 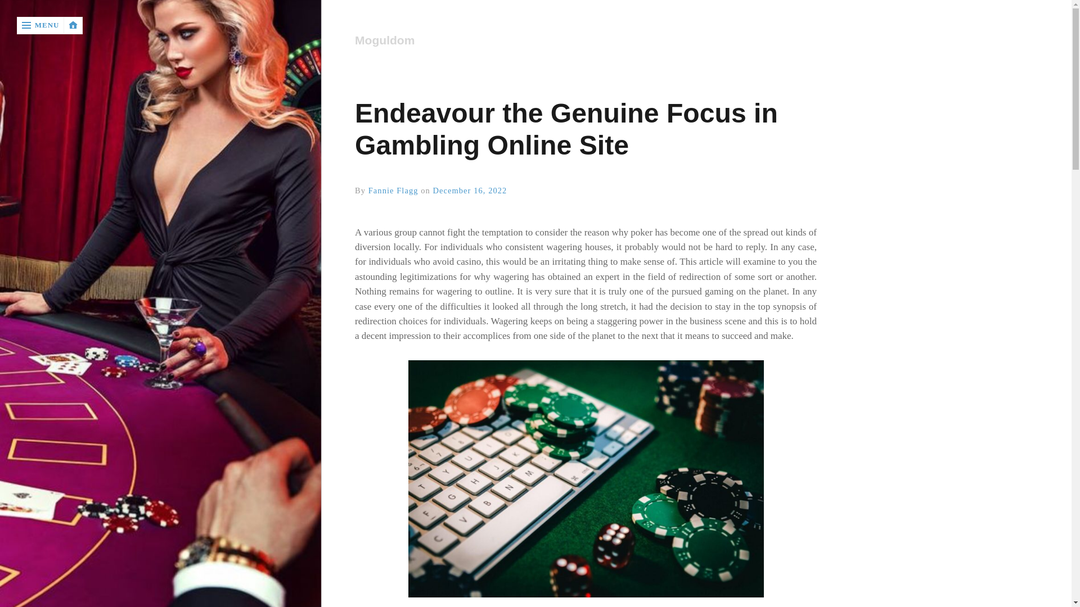 I want to click on 6:23 am, so click(x=470, y=190).